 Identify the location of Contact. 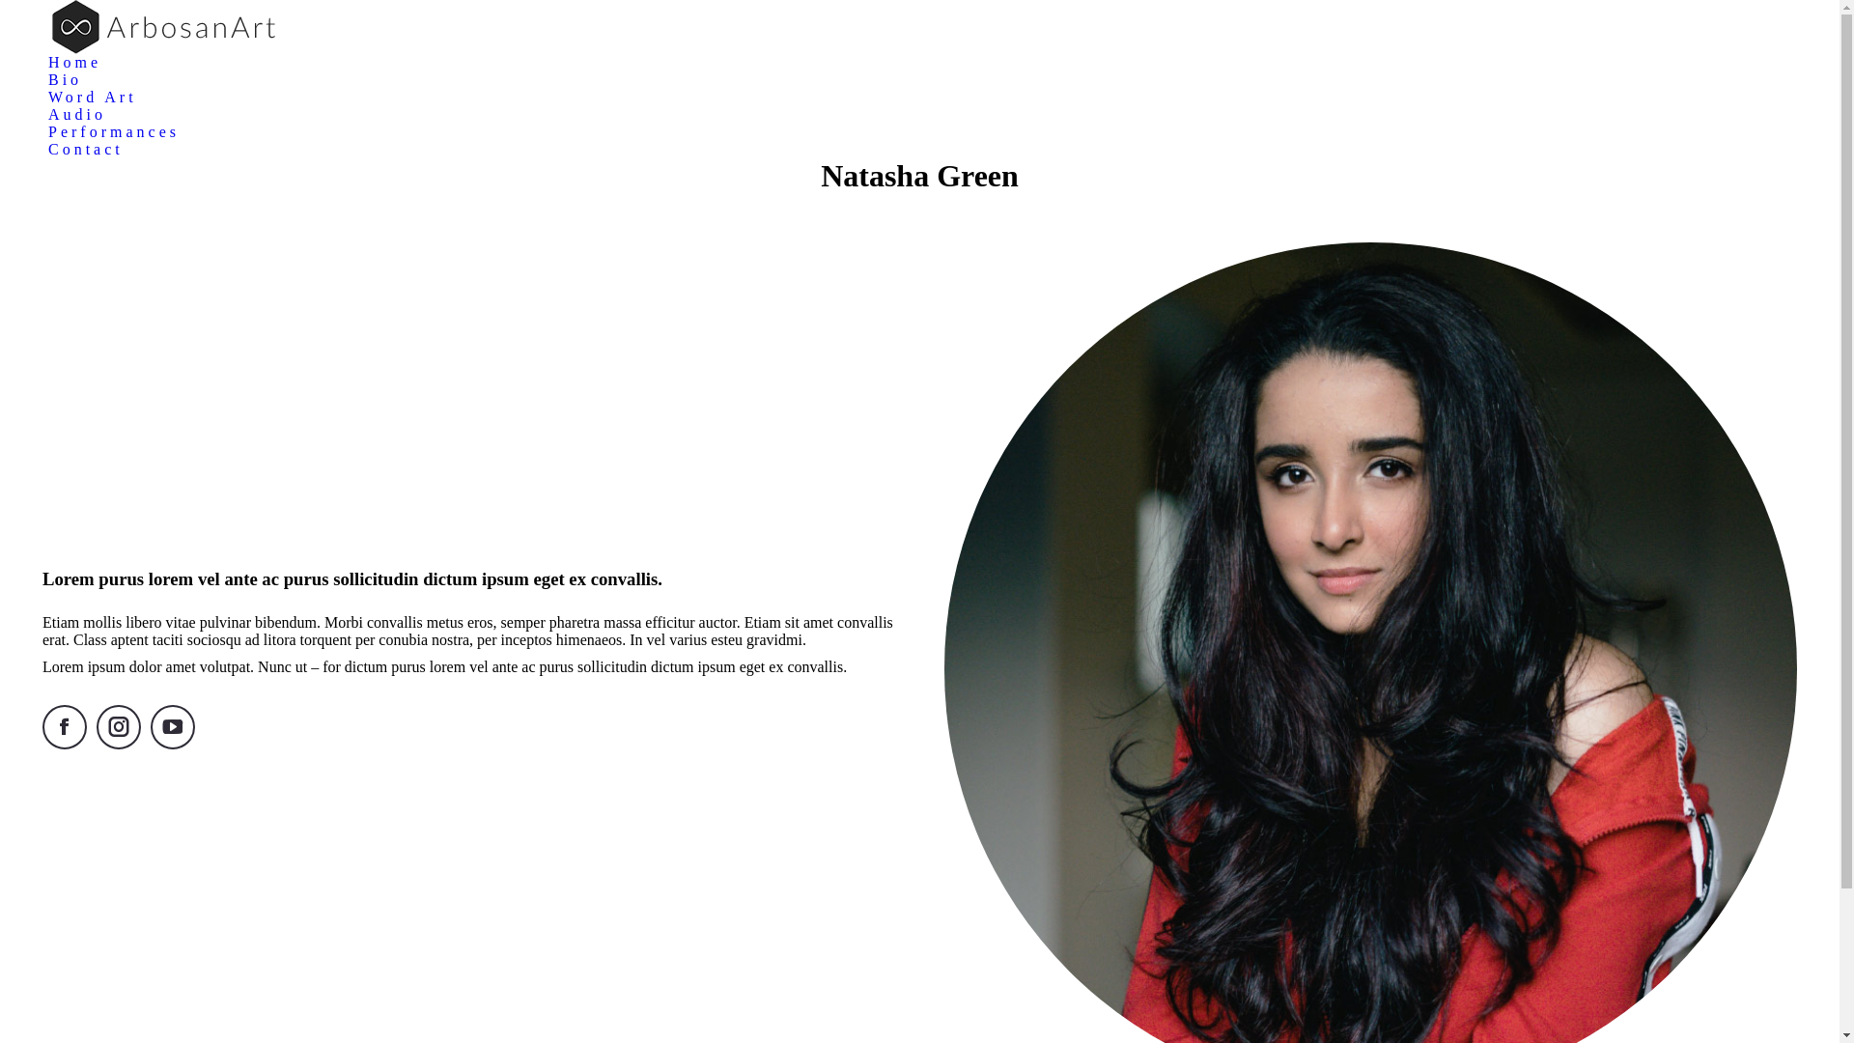
(86, 150).